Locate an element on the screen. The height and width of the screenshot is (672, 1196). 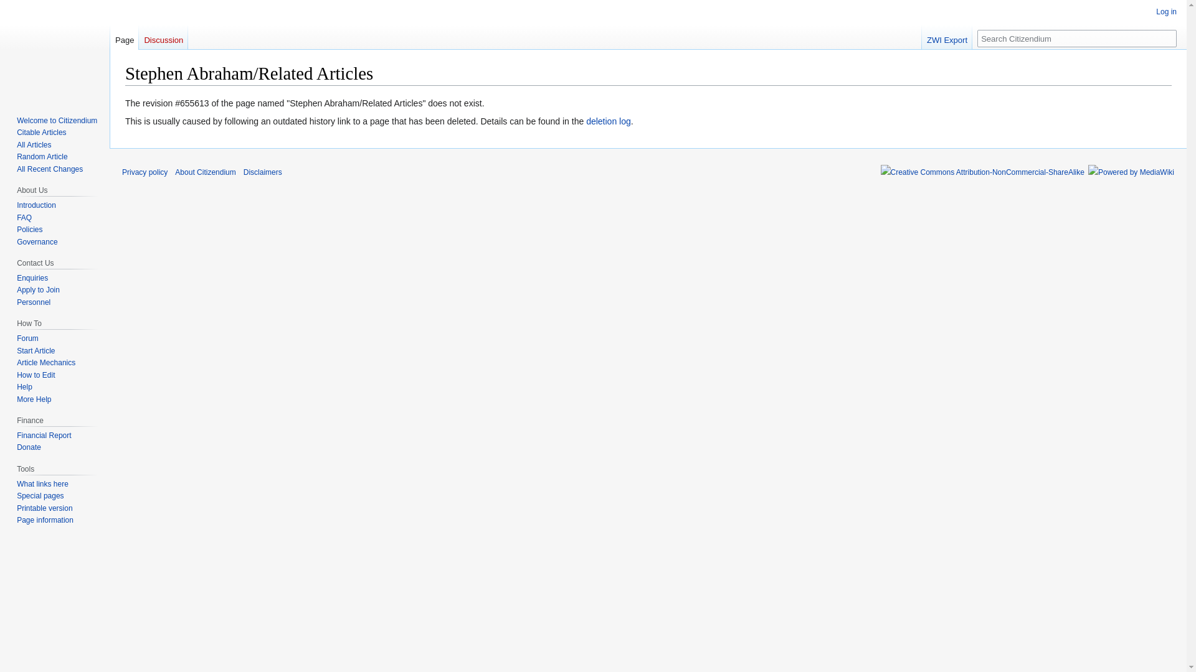
Welcome to Citizendium is located at coordinates (56, 120).